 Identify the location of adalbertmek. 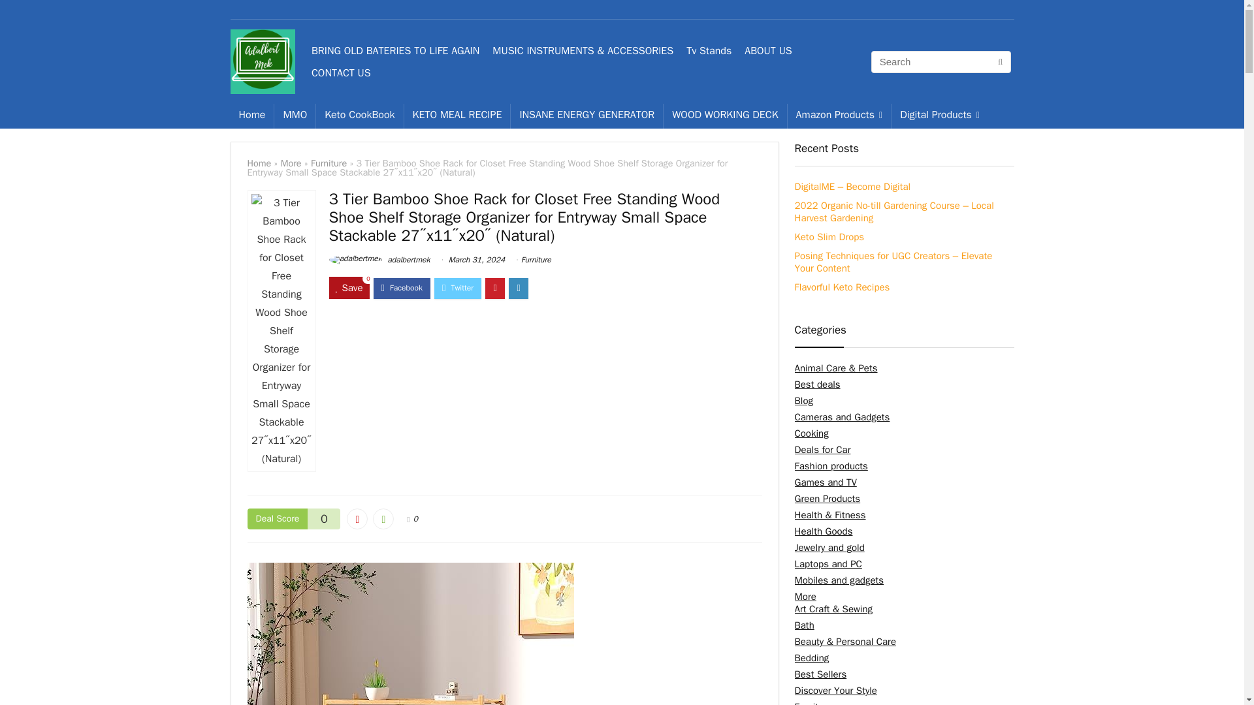
(379, 260).